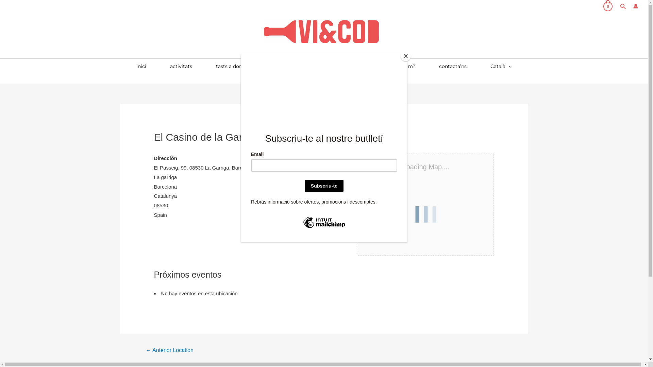 The height and width of the screenshot is (367, 653). What do you see at coordinates (325, 66) in the screenshot?
I see `compte` at bounding box center [325, 66].